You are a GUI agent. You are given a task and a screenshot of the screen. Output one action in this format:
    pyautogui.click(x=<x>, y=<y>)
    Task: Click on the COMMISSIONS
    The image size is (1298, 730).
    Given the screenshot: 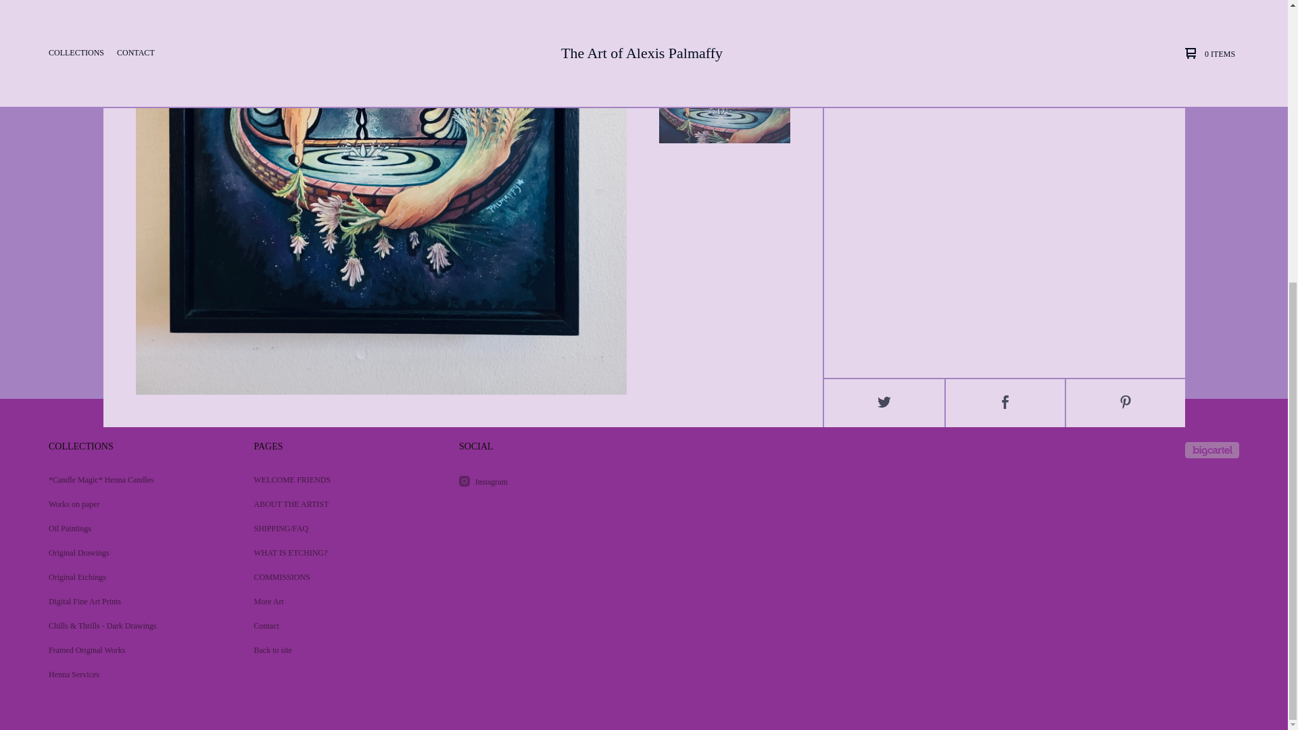 What is the action you would take?
    pyautogui.click(x=339, y=577)
    